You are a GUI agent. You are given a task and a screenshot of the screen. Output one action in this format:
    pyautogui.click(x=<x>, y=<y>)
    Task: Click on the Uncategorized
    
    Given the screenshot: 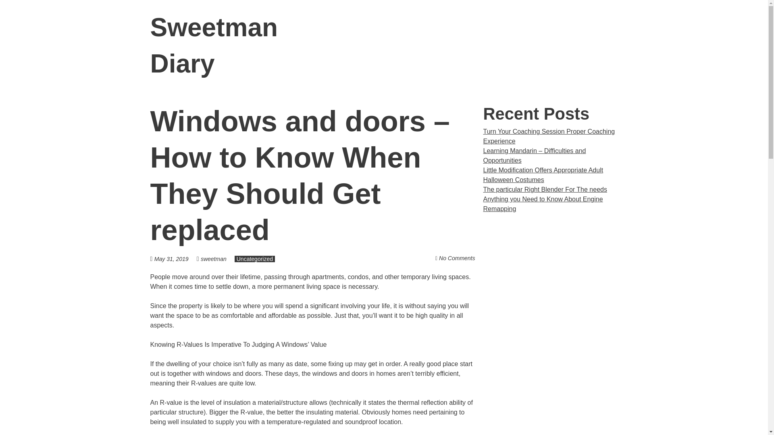 What is the action you would take?
    pyautogui.click(x=254, y=259)
    